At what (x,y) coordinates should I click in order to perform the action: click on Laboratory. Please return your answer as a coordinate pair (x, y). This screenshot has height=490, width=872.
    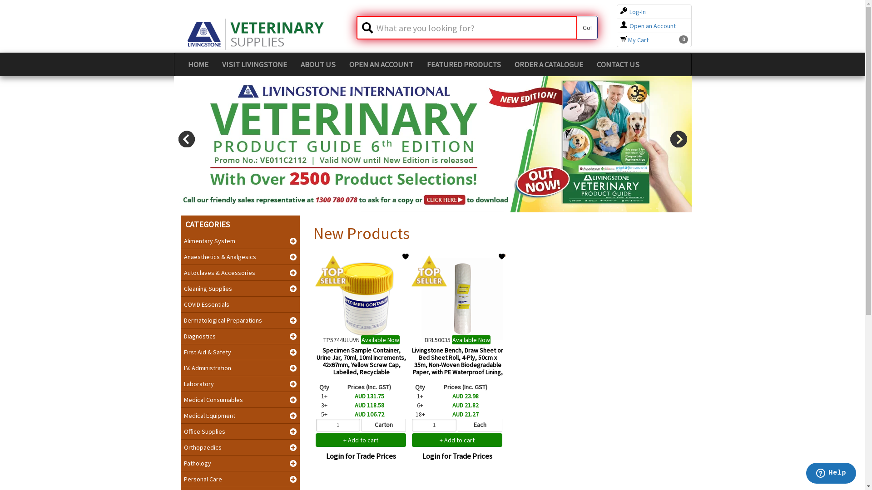
    Looking at the image, I should click on (241, 384).